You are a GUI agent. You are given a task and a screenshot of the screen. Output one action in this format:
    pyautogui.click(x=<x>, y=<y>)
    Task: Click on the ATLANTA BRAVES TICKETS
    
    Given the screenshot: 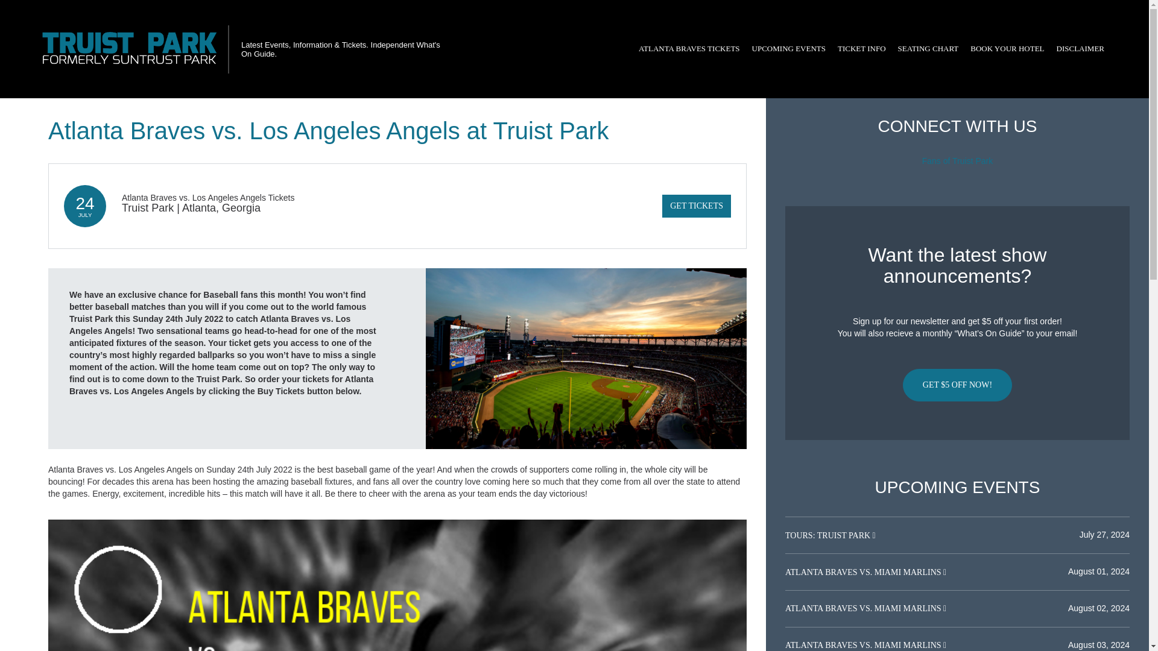 What is the action you would take?
    pyautogui.click(x=689, y=49)
    